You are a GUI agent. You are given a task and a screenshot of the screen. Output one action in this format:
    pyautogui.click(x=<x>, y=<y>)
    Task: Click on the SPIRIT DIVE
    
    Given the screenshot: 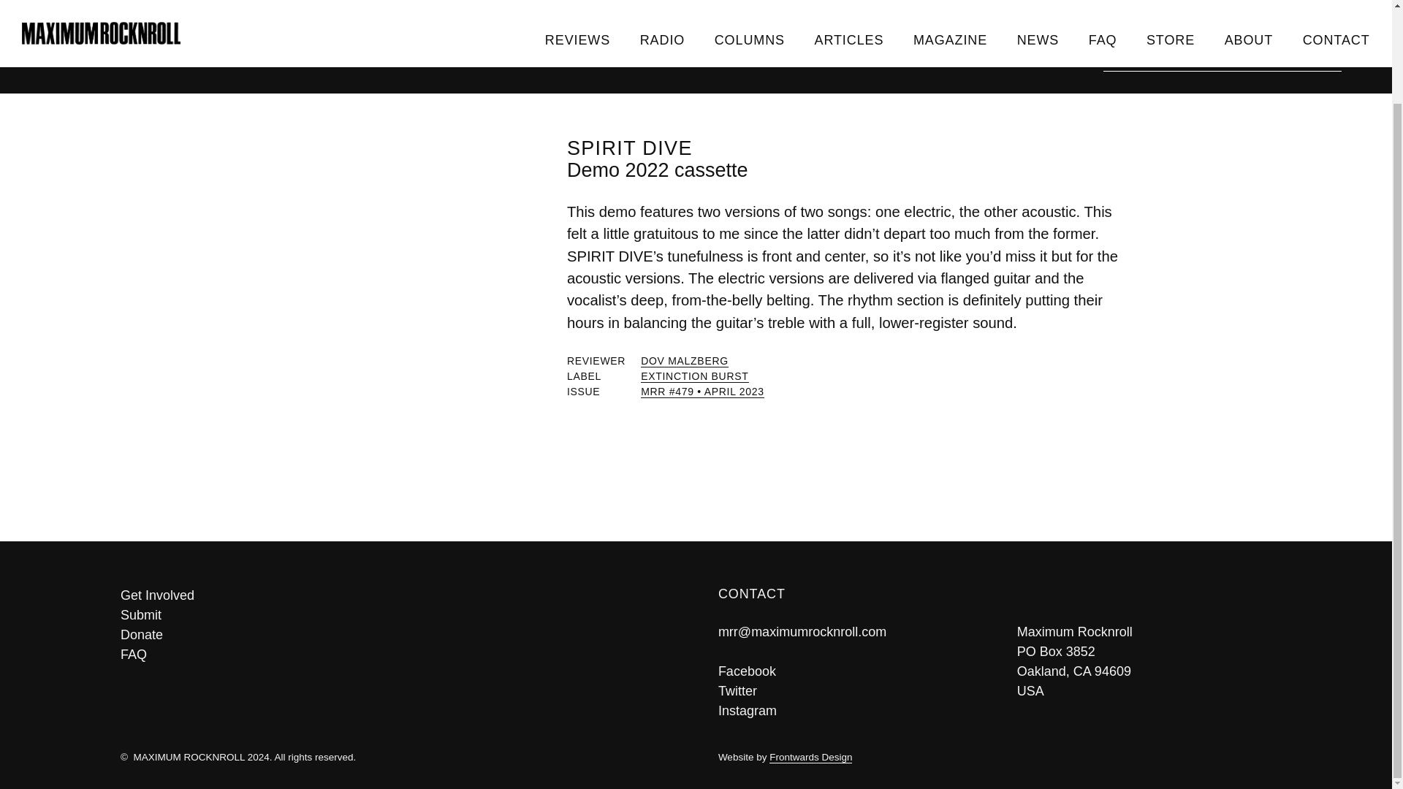 What is the action you would take?
    pyautogui.click(x=630, y=148)
    